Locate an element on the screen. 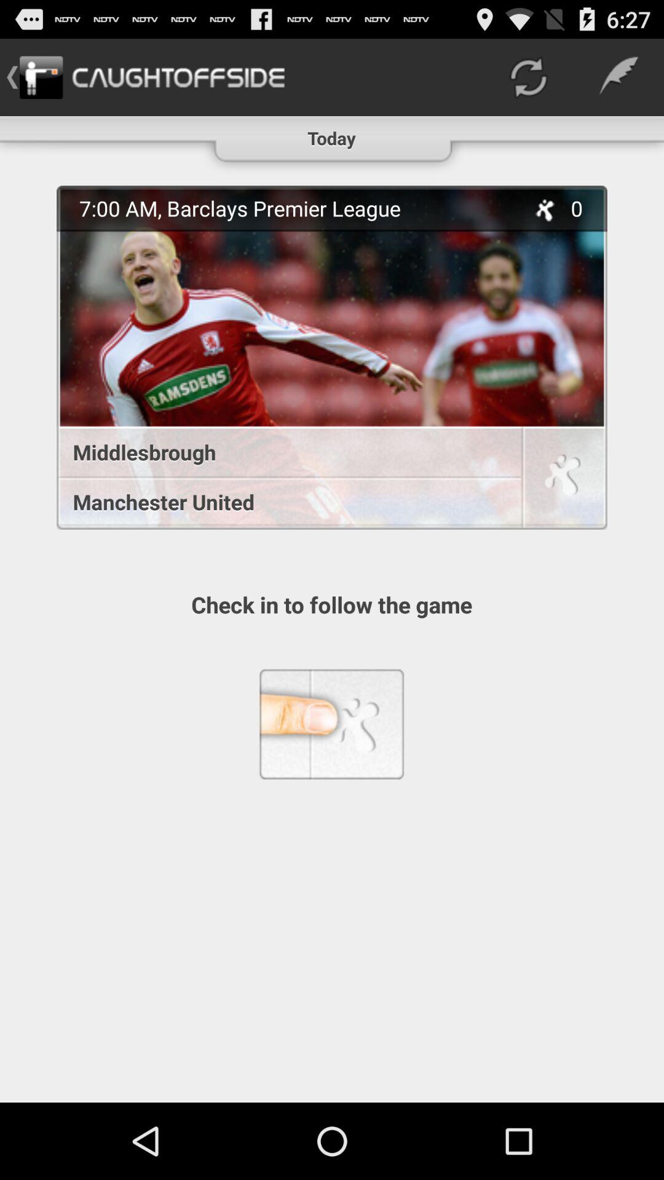 This screenshot has height=1180, width=664. launch the manchester united app is located at coordinates (283, 502).